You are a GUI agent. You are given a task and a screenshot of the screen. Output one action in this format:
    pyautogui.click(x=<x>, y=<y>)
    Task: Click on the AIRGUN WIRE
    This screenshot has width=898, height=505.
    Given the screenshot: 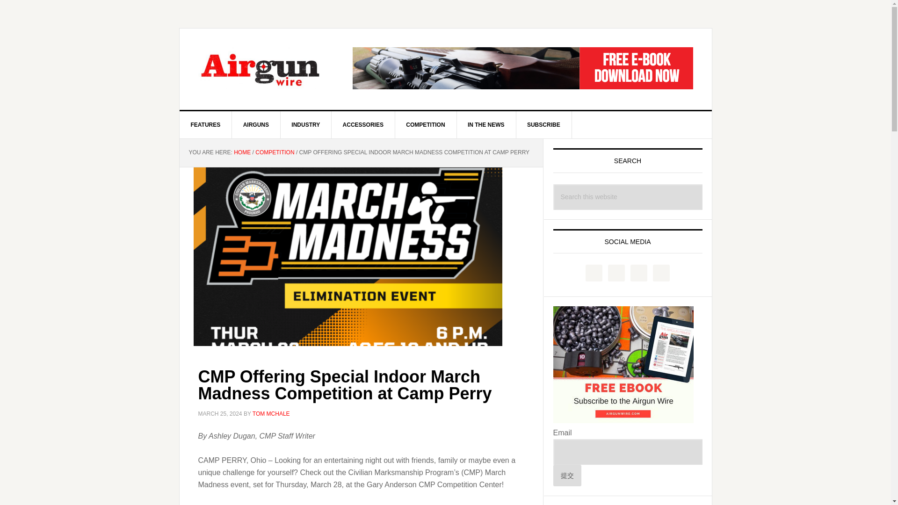 What is the action you would take?
    pyautogui.click(x=259, y=68)
    